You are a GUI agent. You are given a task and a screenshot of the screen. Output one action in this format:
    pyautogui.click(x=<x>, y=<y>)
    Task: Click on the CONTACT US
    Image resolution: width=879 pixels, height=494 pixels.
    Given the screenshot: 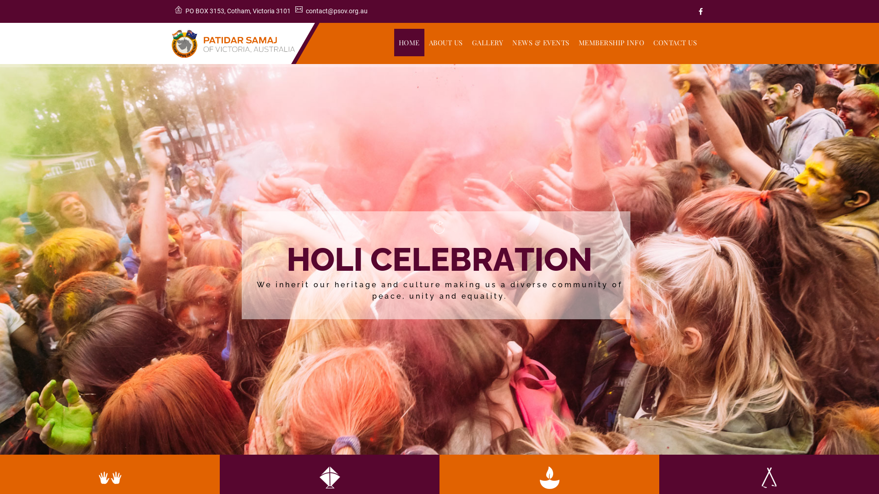 What is the action you would take?
    pyautogui.click(x=675, y=43)
    